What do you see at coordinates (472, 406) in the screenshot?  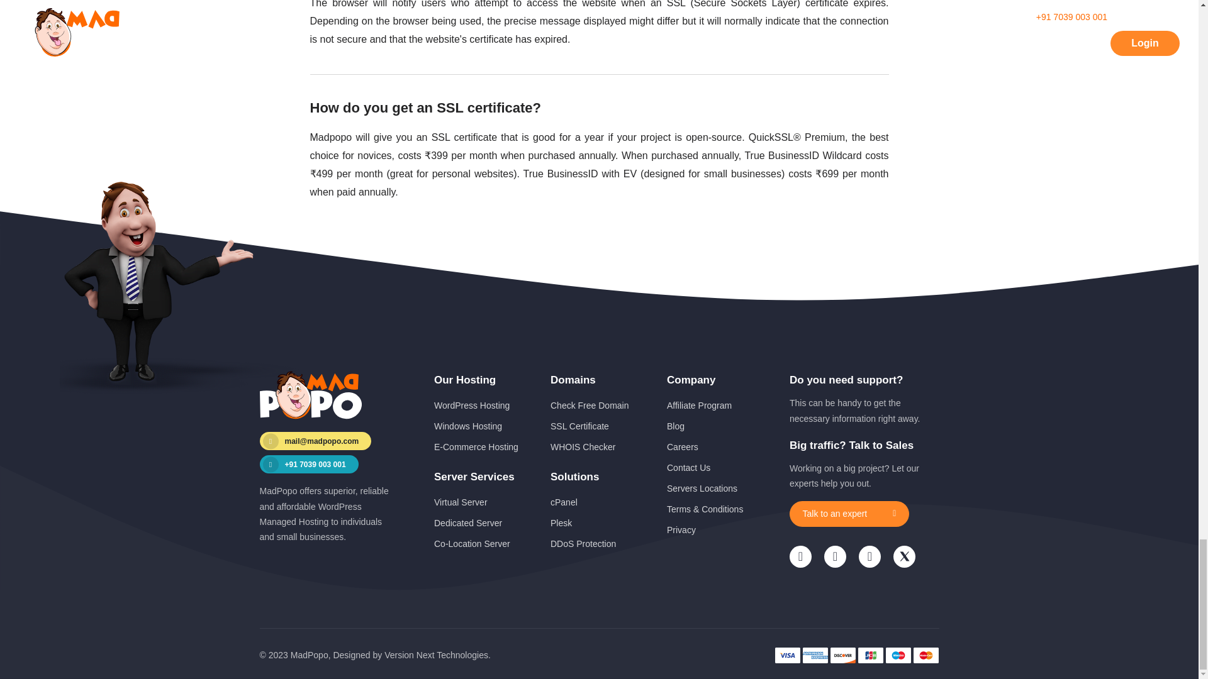 I see `WordPress Hosting` at bounding box center [472, 406].